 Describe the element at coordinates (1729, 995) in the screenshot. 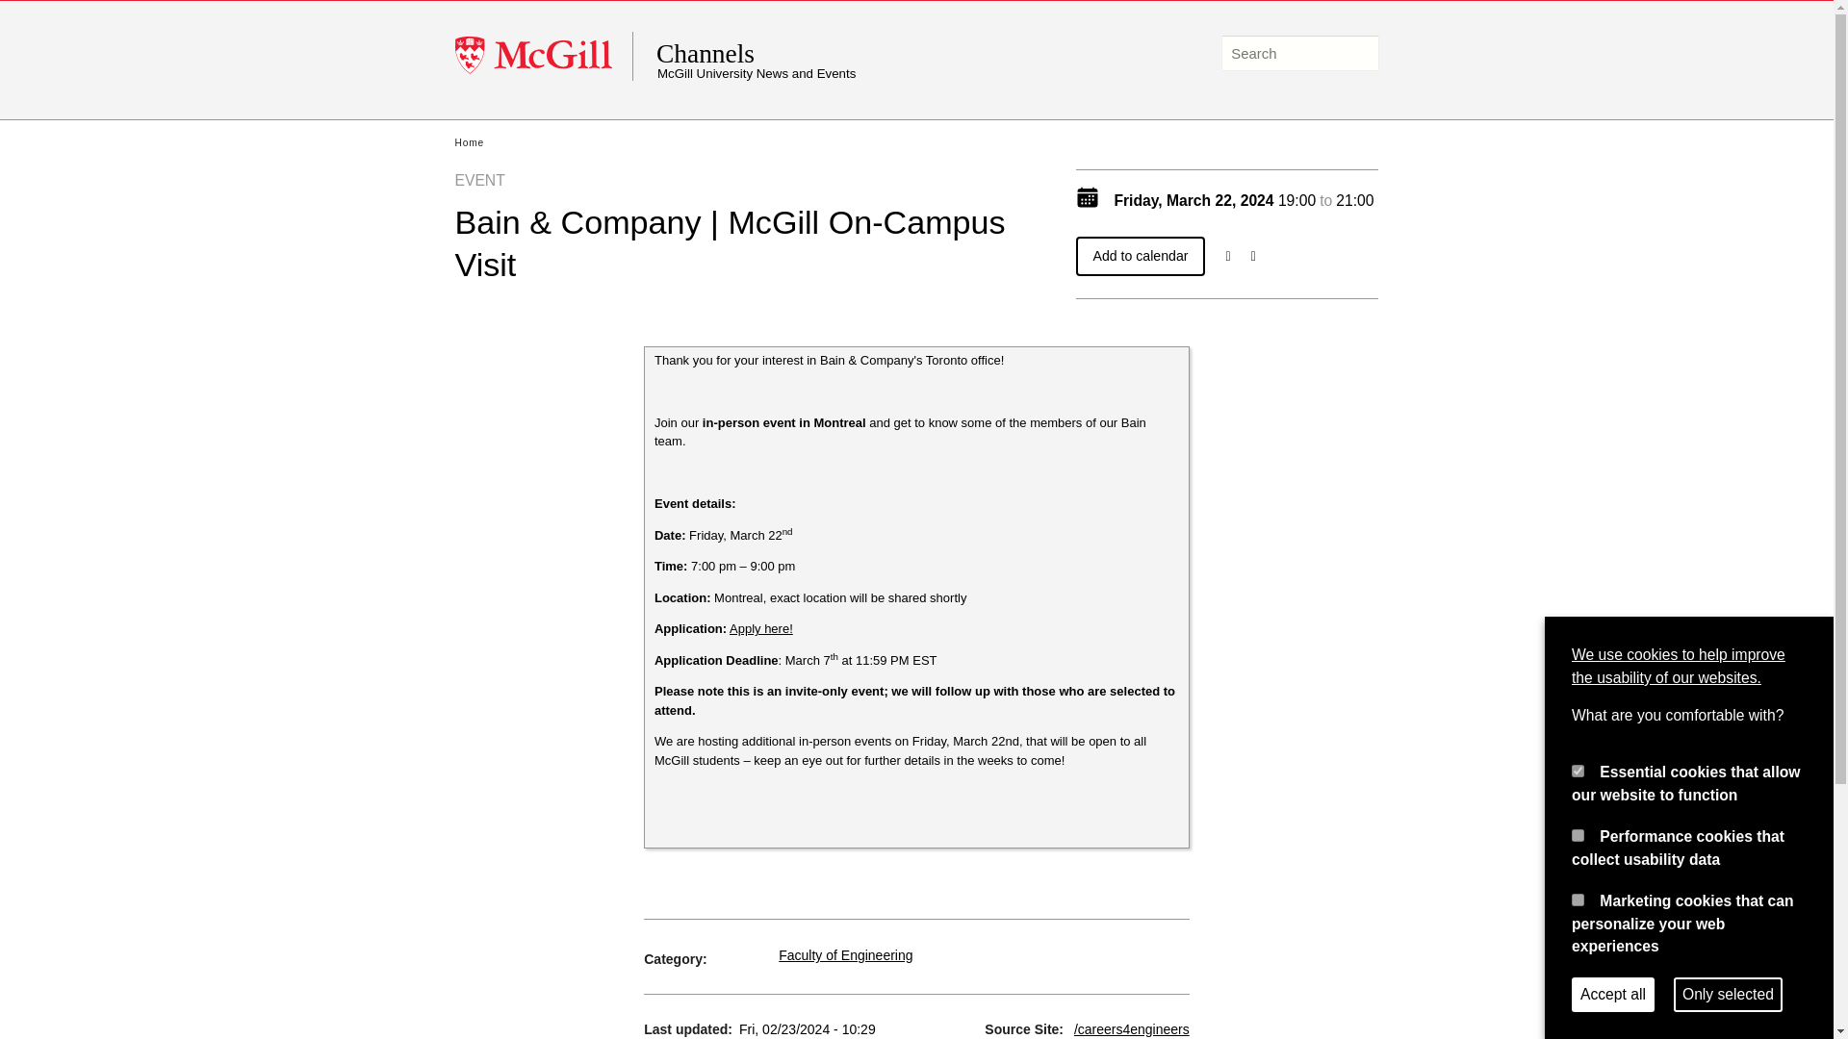

I see `Only selected` at that location.